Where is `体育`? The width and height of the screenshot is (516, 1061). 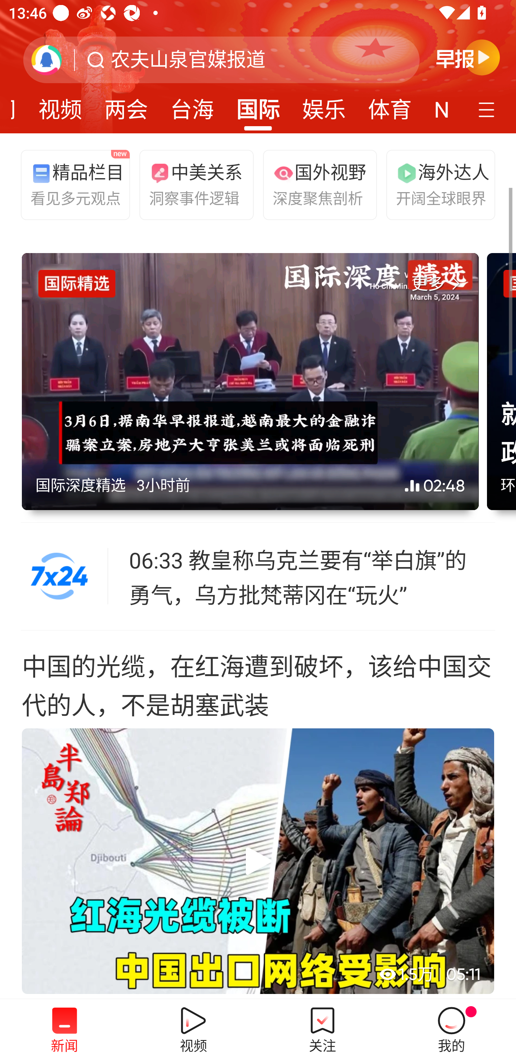
体育 is located at coordinates (390, 105).